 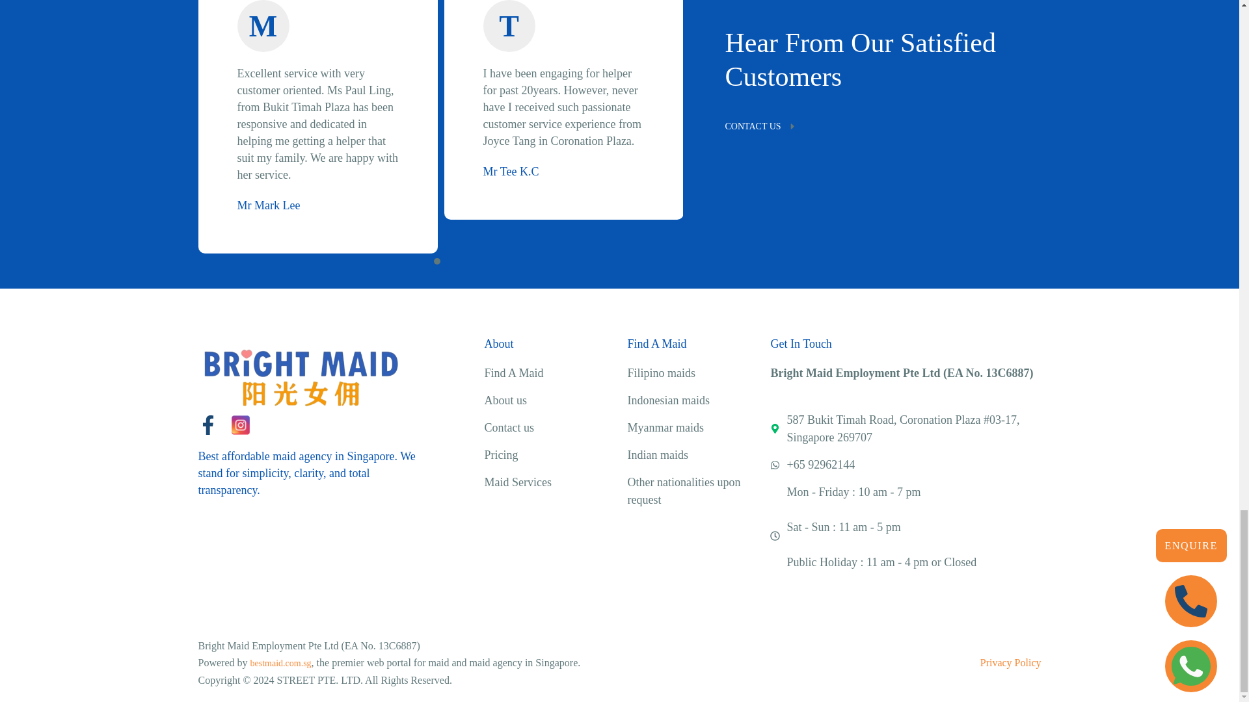 I want to click on Privacy Policy, so click(x=1011, y=663).